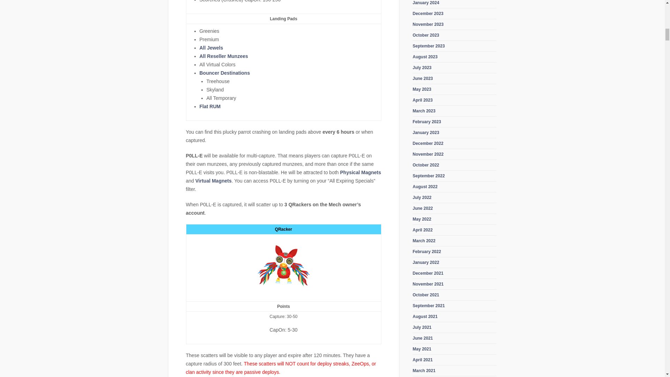  I want to click on Flat RUM, so click(210, 106).